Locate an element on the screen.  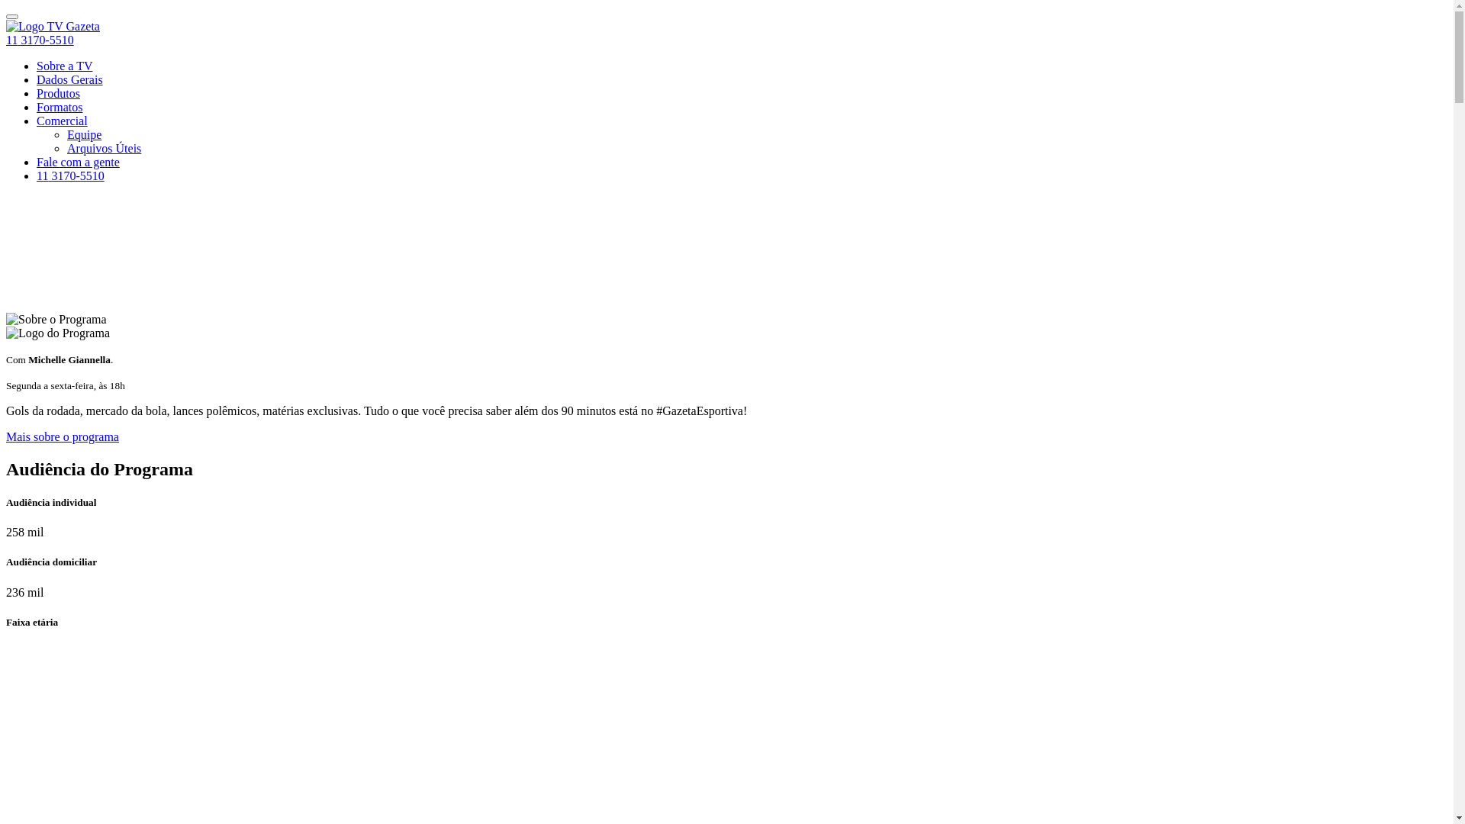
Logo do Programa is located at coordinates (58, 333).